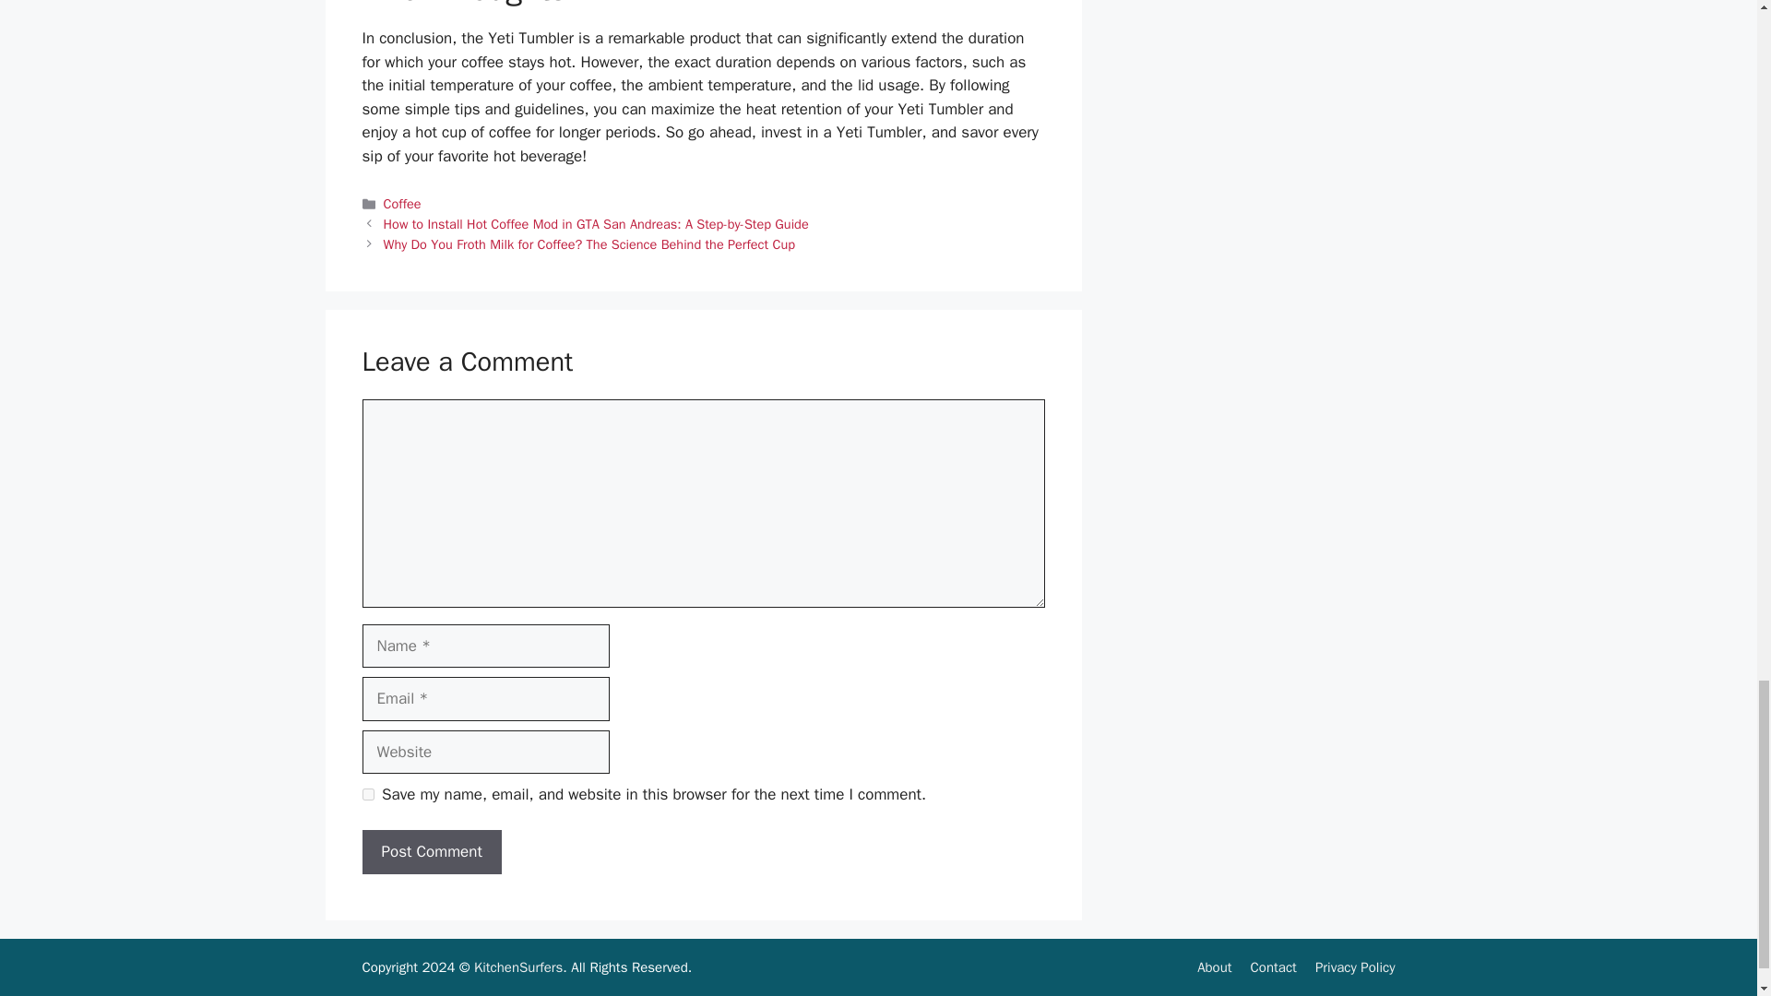  I want to click on yes, so click(367, 795).